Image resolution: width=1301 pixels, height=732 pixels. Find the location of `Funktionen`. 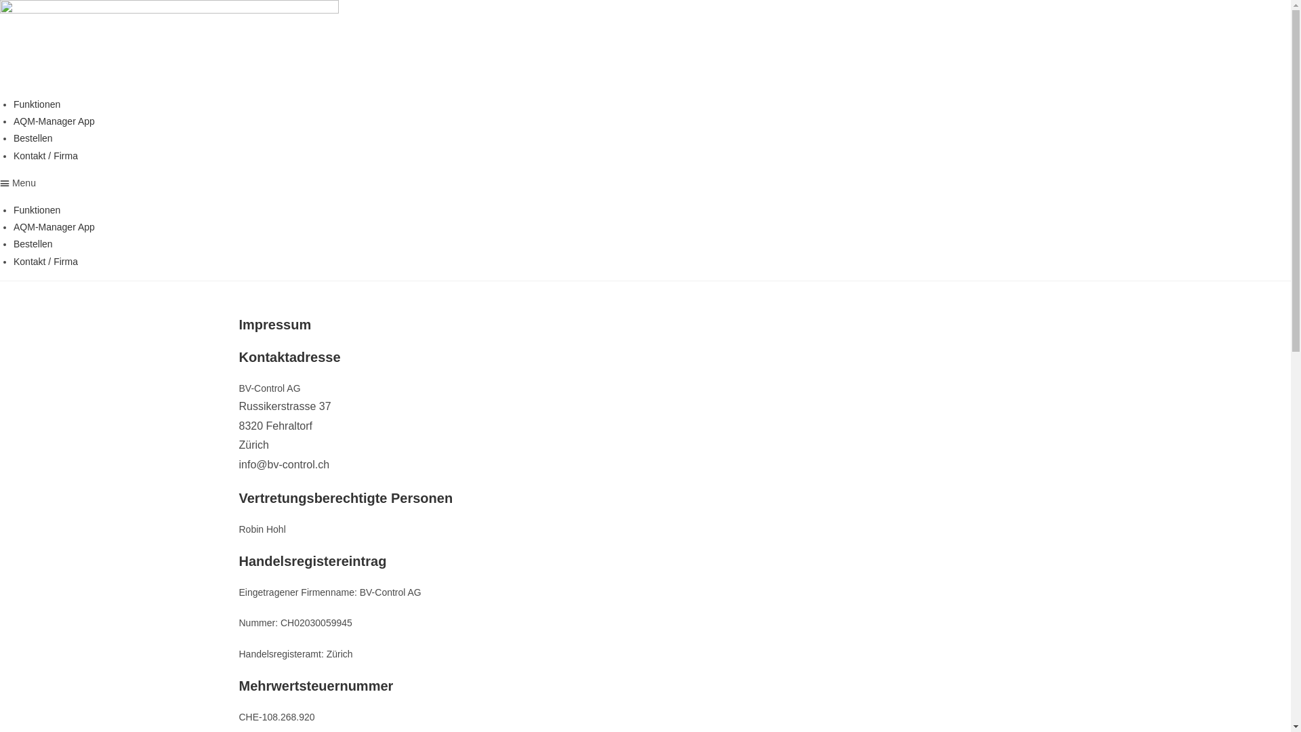

Funktionen is located at coordinates (37, 210).